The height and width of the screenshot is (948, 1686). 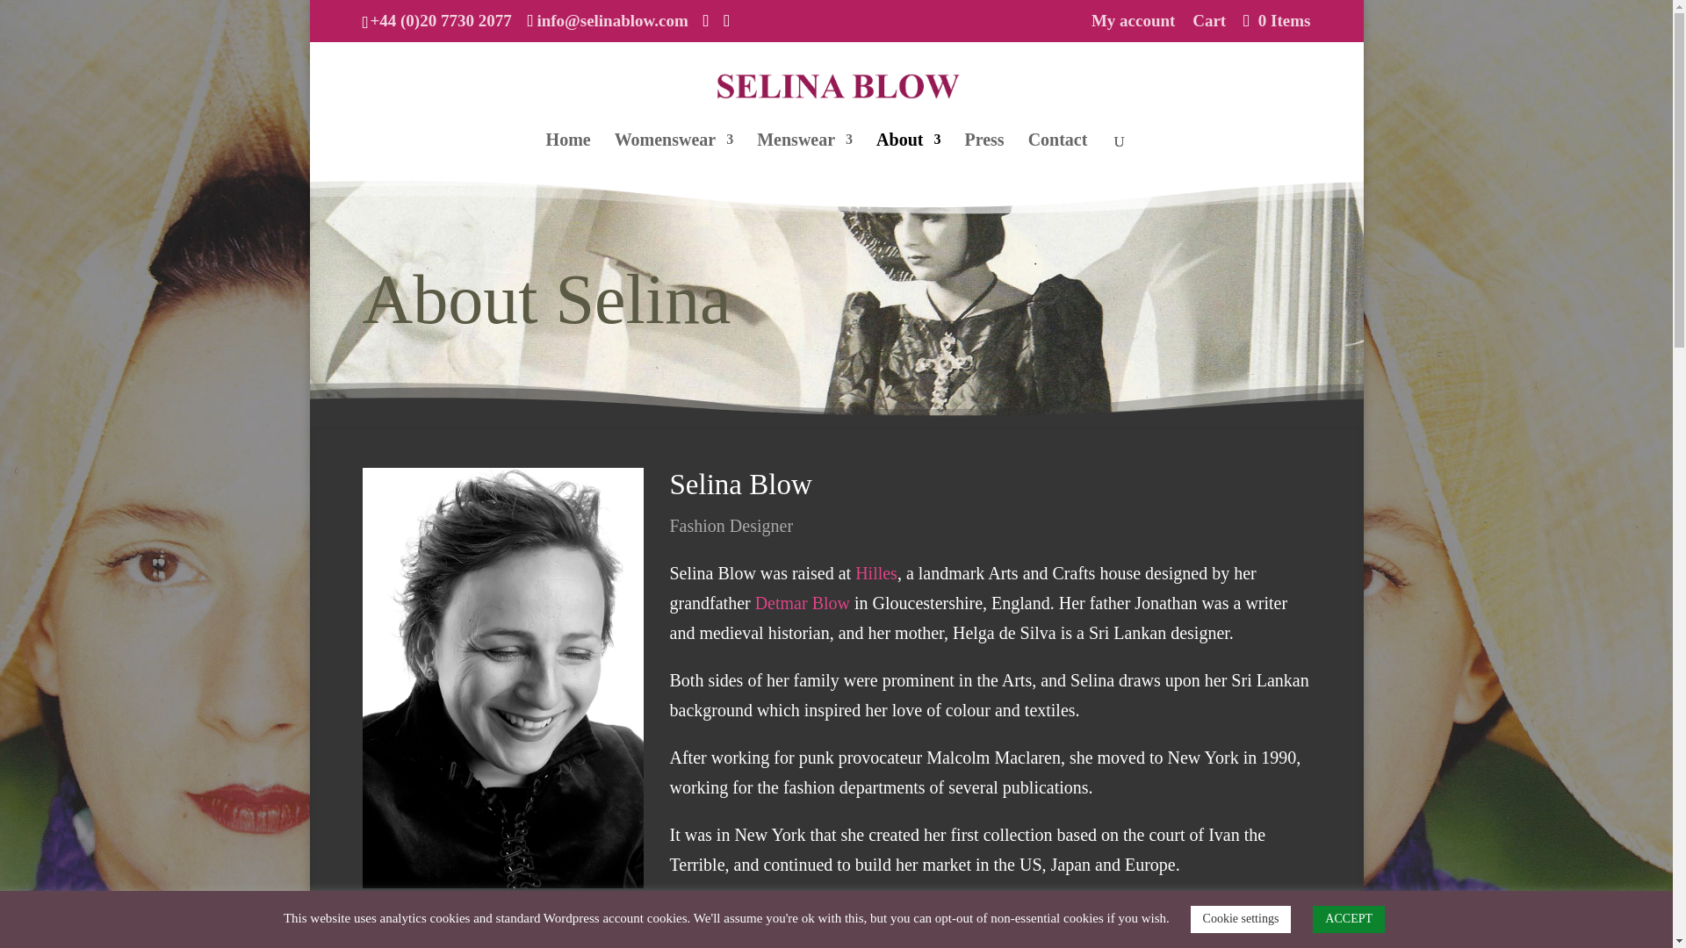 I want to click on My account, so click(x=1133, y=26).